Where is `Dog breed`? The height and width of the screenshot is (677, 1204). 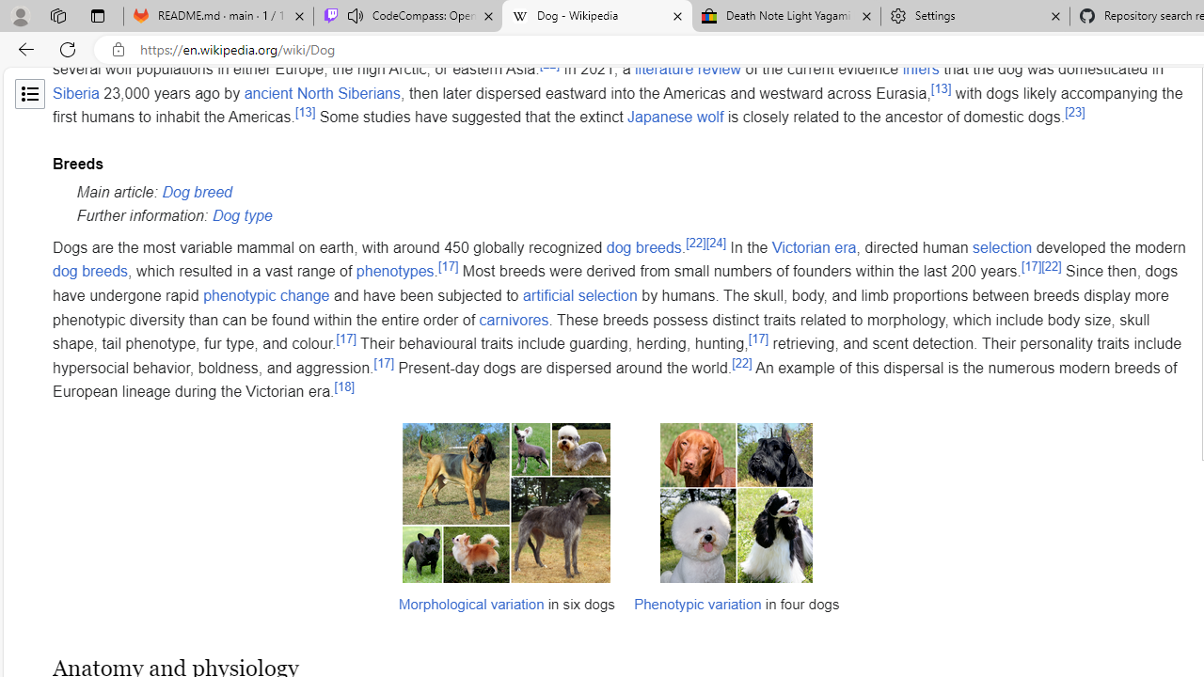
Dog breed is located at coordinates (198, 192).